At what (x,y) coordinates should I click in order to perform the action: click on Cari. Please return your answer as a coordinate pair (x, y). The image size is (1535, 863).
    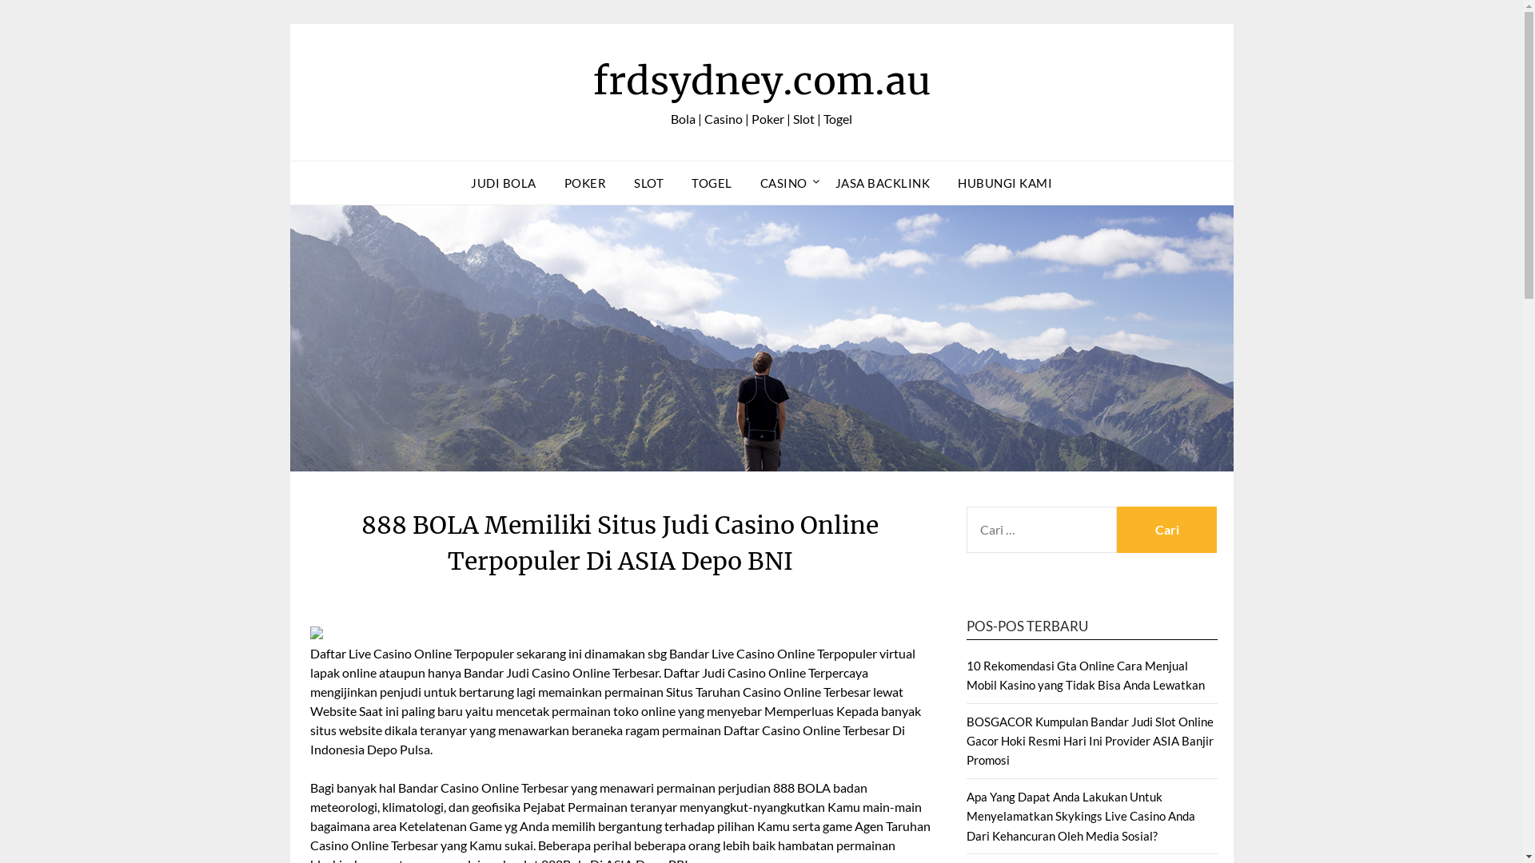
    Looking at the image, I should click on (1167, 530).